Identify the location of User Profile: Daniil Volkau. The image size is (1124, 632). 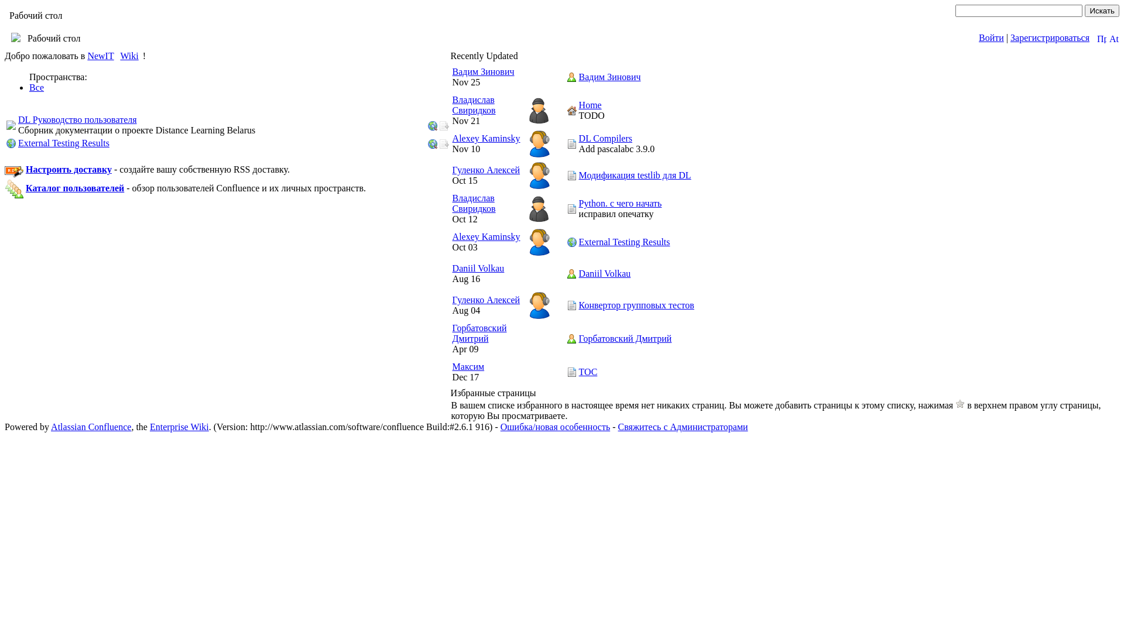
(571, 274).